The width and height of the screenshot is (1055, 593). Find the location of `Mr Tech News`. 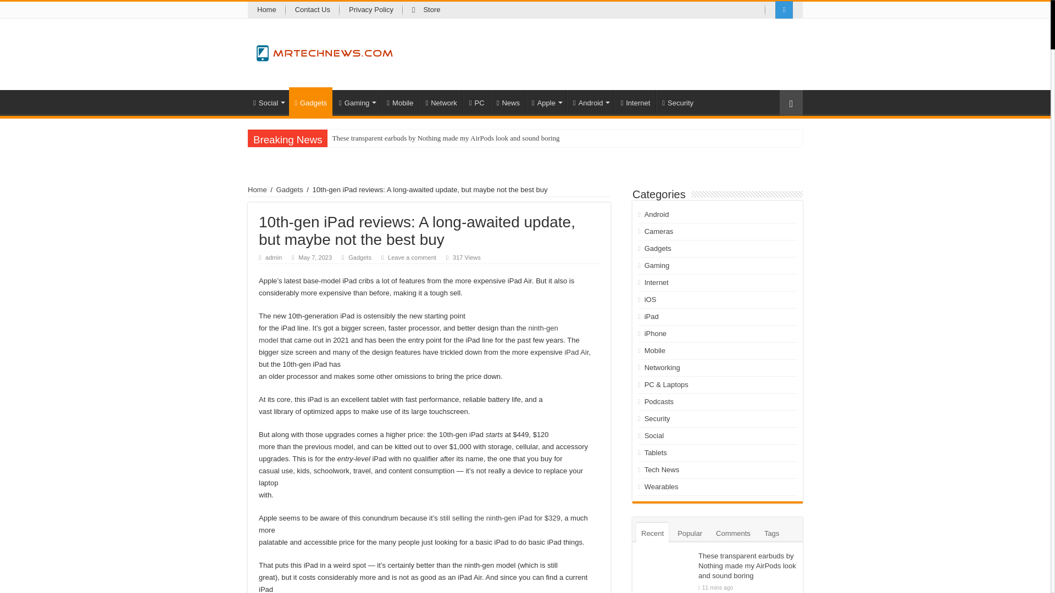

Mr Tech News is located at coordinates (325, 51).